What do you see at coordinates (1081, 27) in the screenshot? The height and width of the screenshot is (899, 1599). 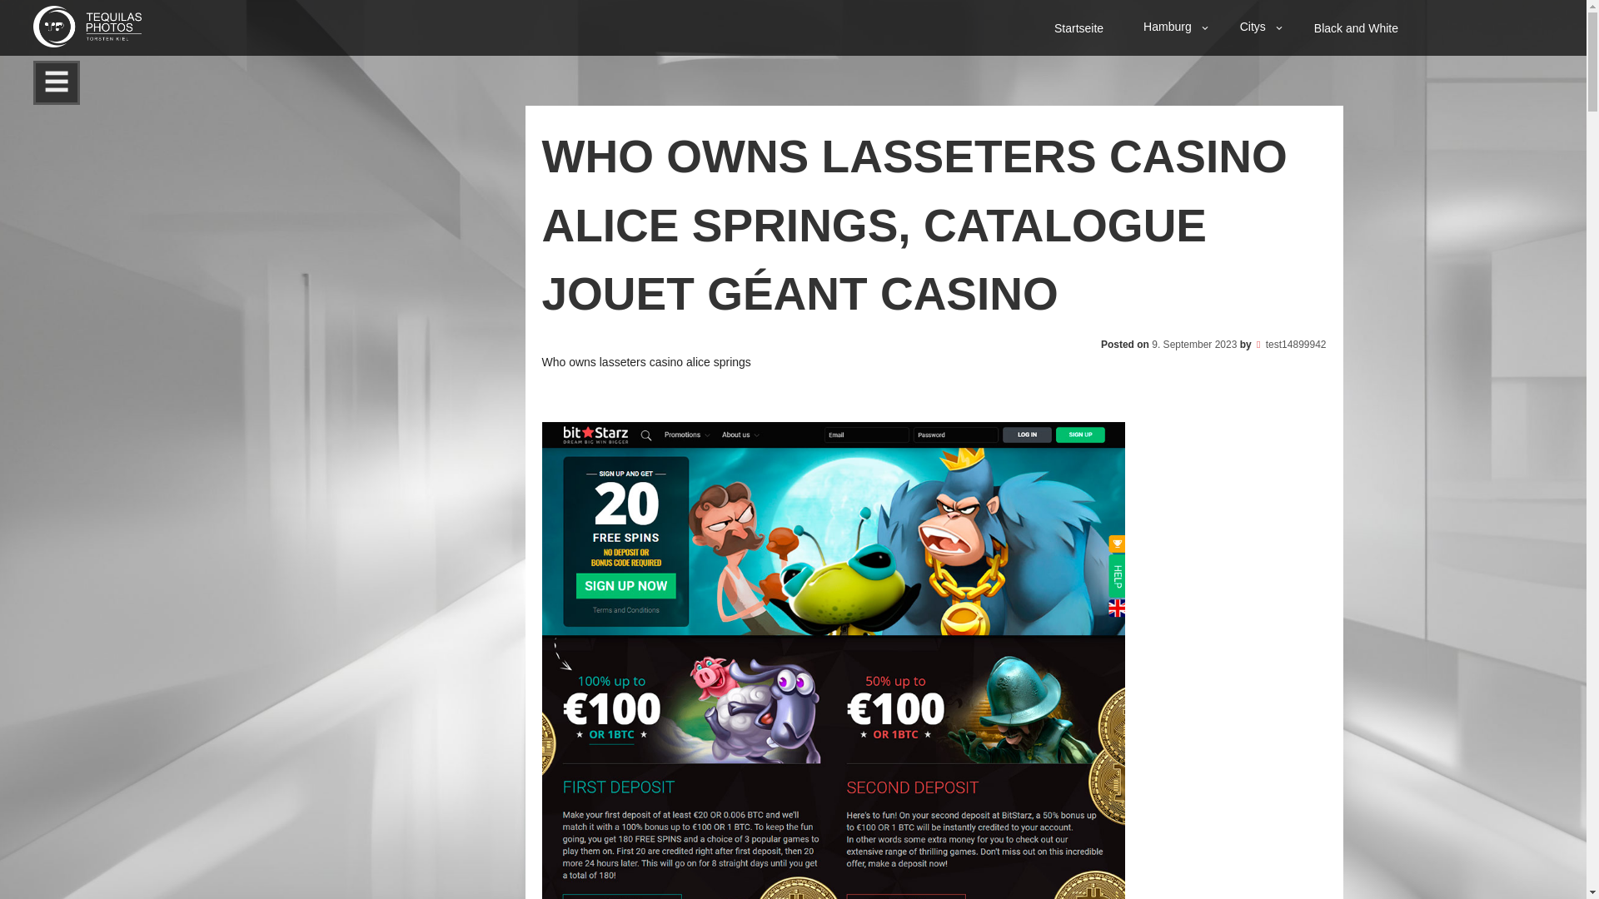 I see `Startseite` at bounding box center [1081, 27].